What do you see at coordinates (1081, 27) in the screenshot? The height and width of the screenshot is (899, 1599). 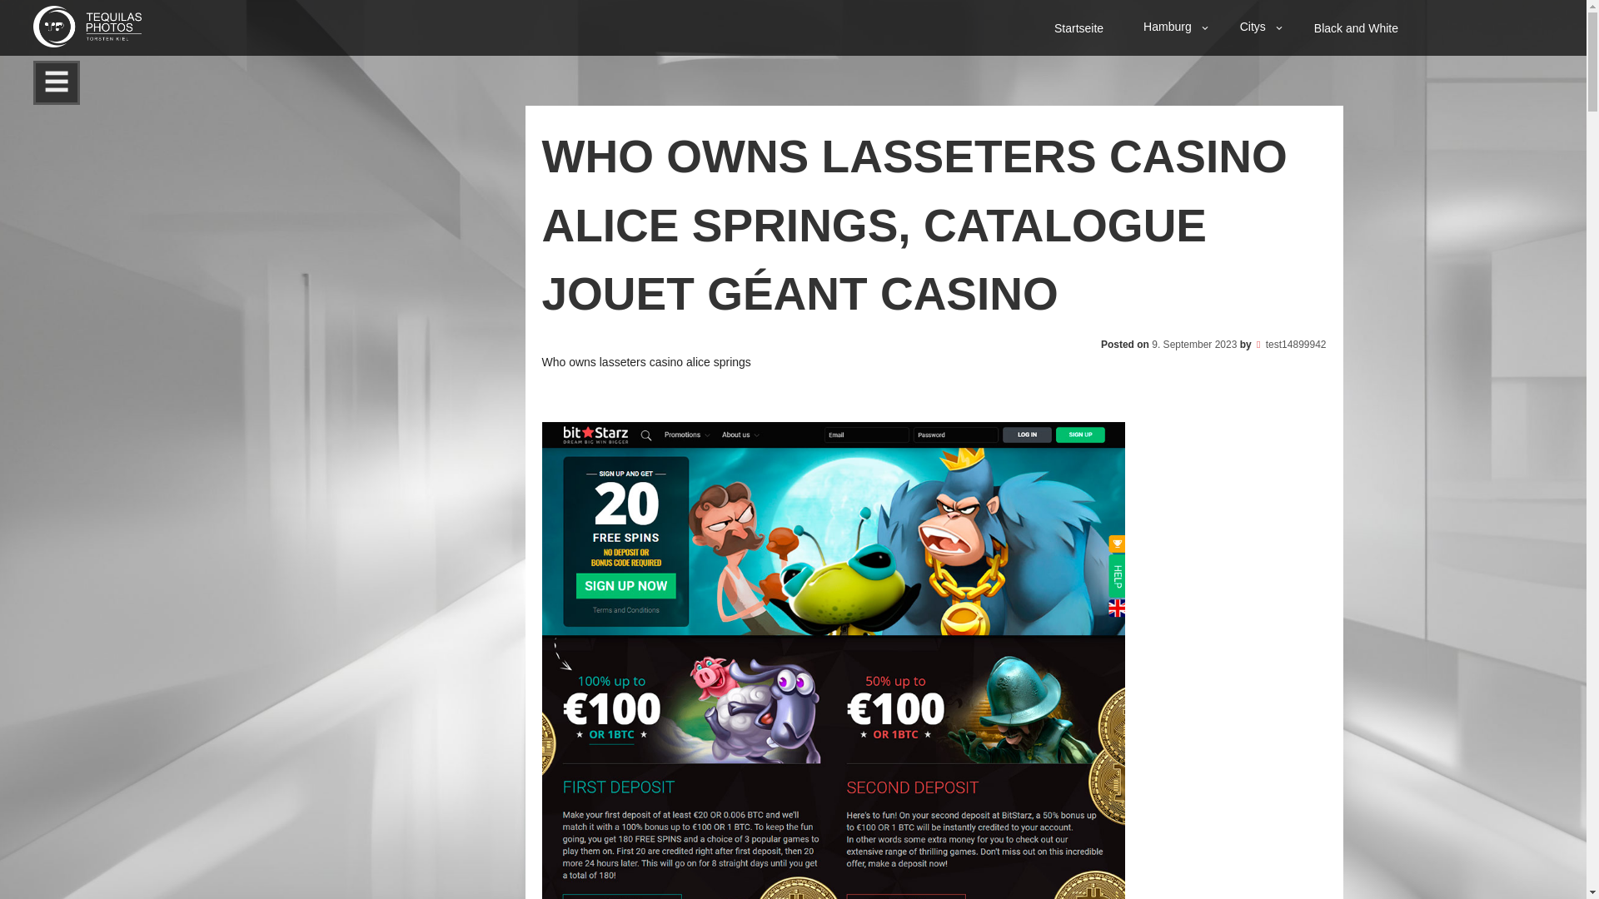 I see `Startseite` at bounding box center [1081, 27].